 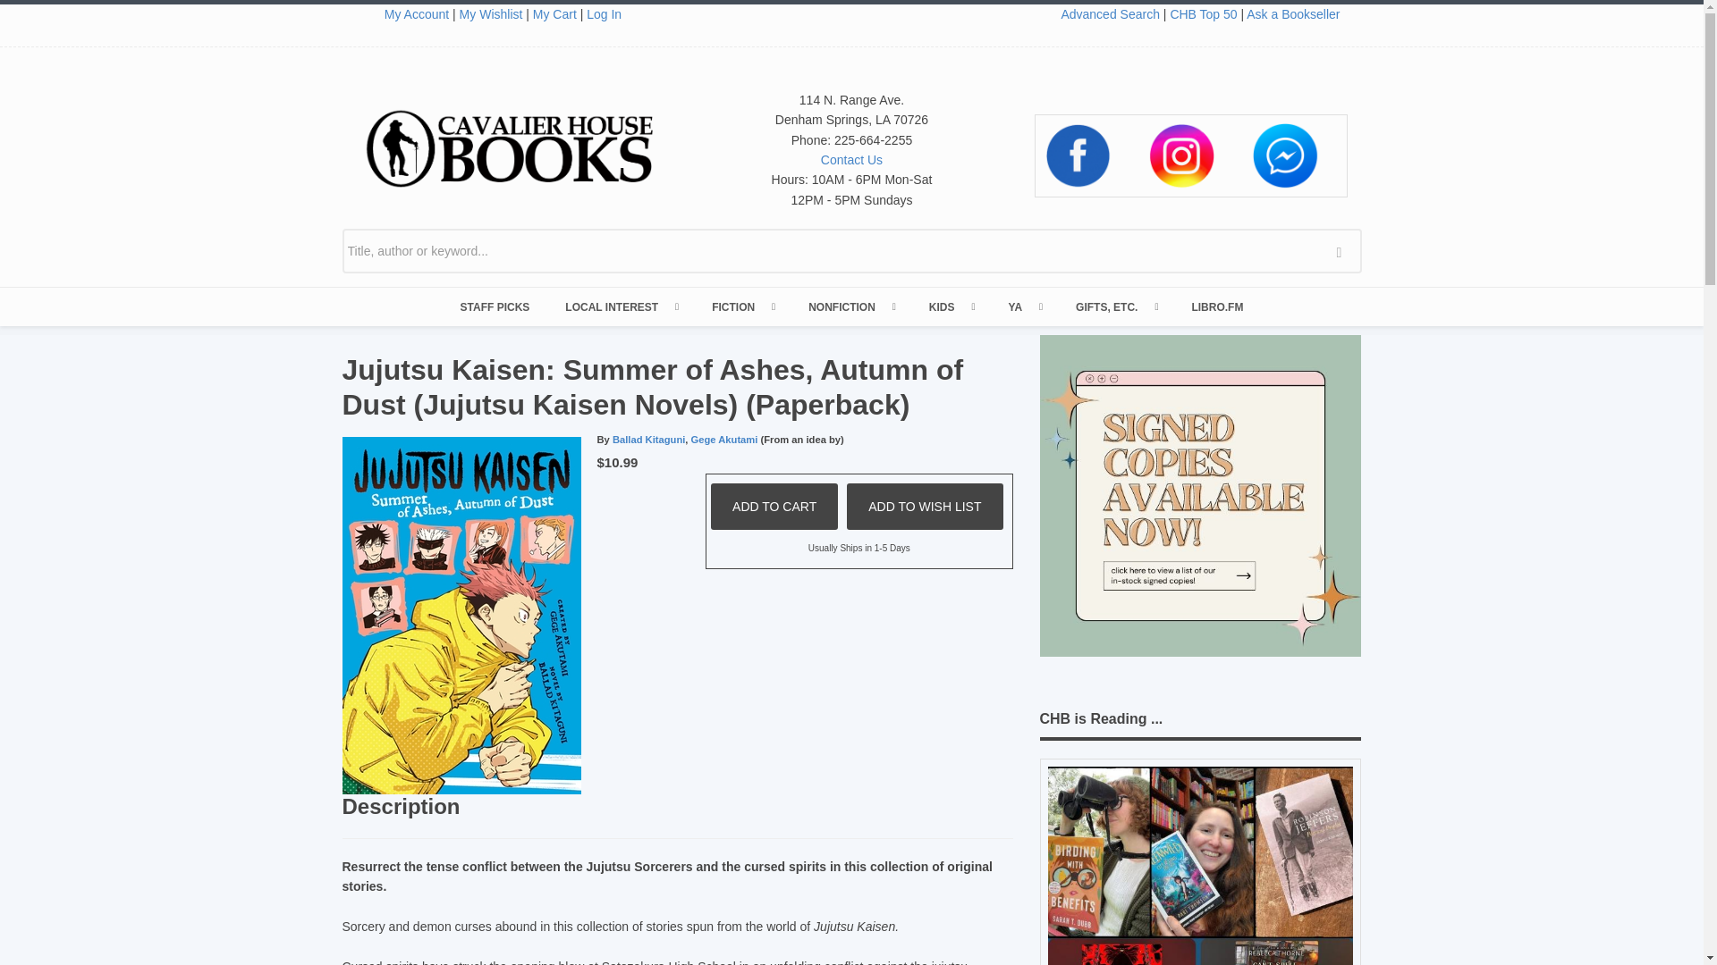 What do you see at coordinates (1111, 13) in the screenshot?
I see `Advanced Search` at bounding box center [1111, 13].